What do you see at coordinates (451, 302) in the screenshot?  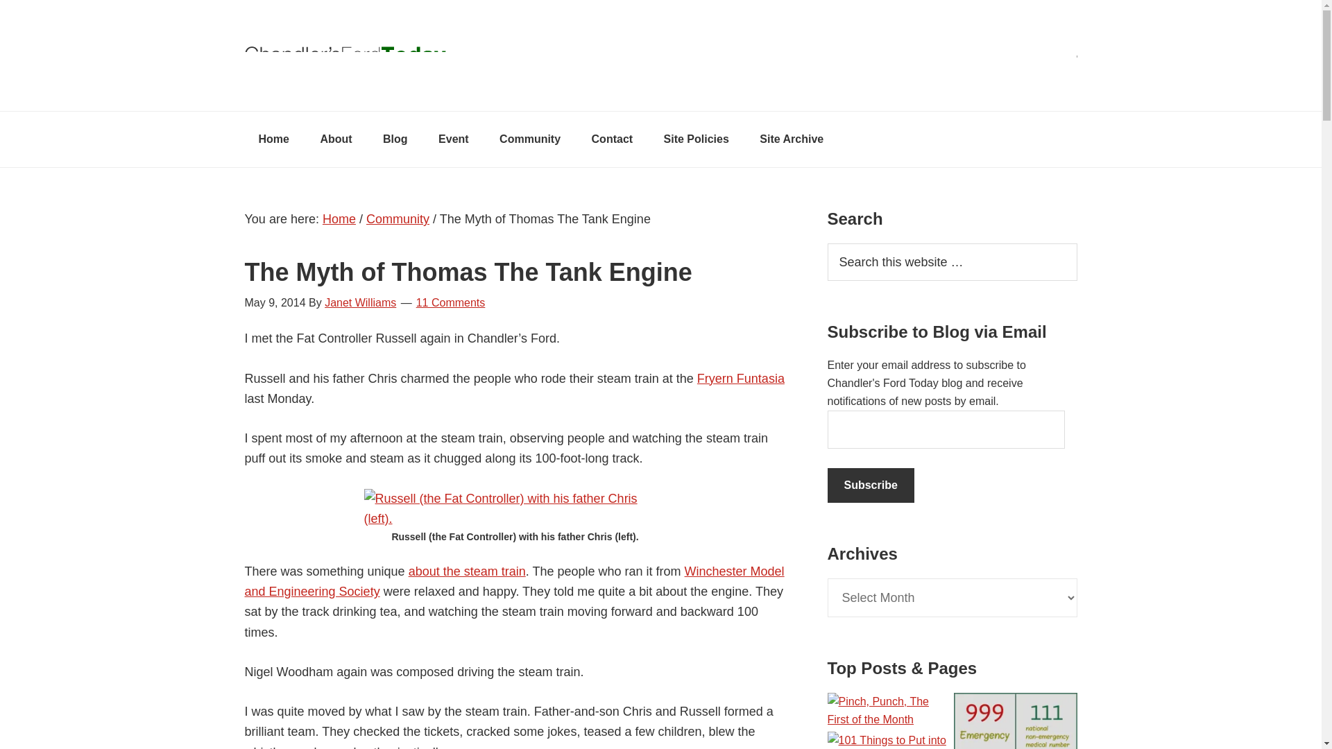 I see `11 Comments` at bounding box center [451, 302].